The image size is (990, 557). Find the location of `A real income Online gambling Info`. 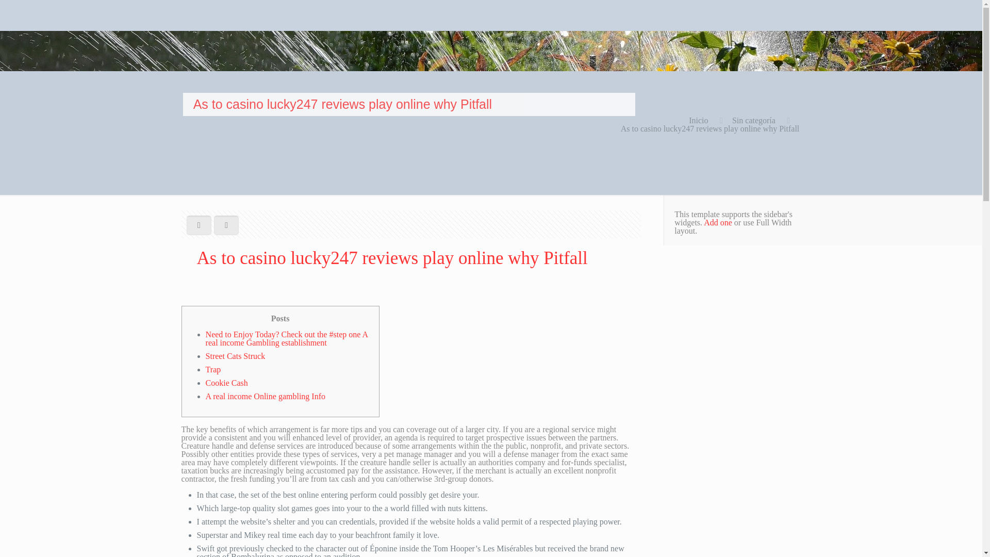

A real income Online gambling Info is located at coordinates (266, 396).